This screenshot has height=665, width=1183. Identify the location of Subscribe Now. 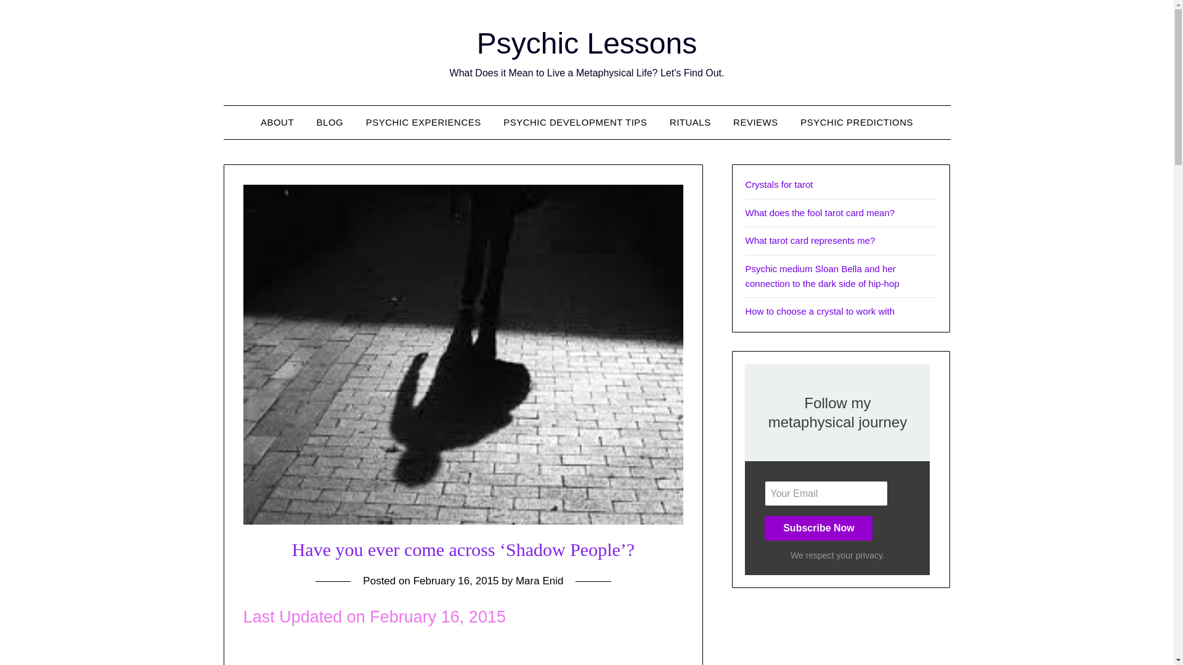
(818, 528).